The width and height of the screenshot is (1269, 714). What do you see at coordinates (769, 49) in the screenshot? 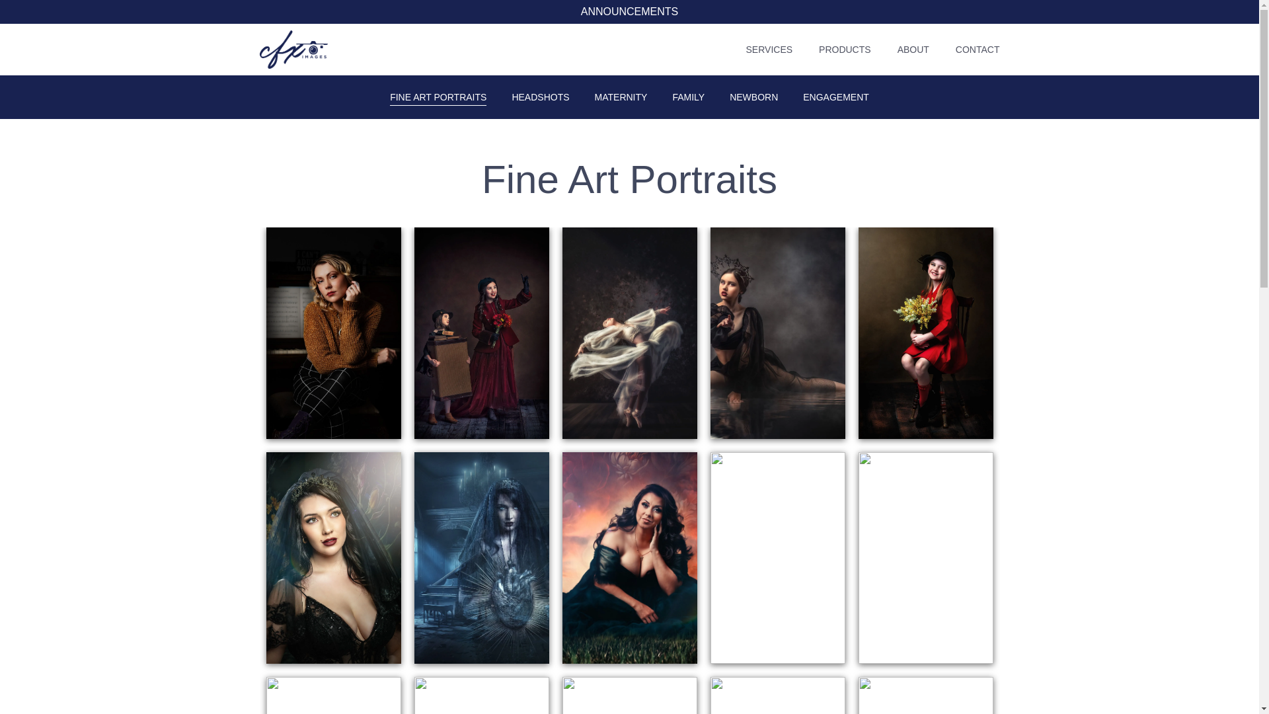
I see `SERVICES` at bounding box center [769, 49].